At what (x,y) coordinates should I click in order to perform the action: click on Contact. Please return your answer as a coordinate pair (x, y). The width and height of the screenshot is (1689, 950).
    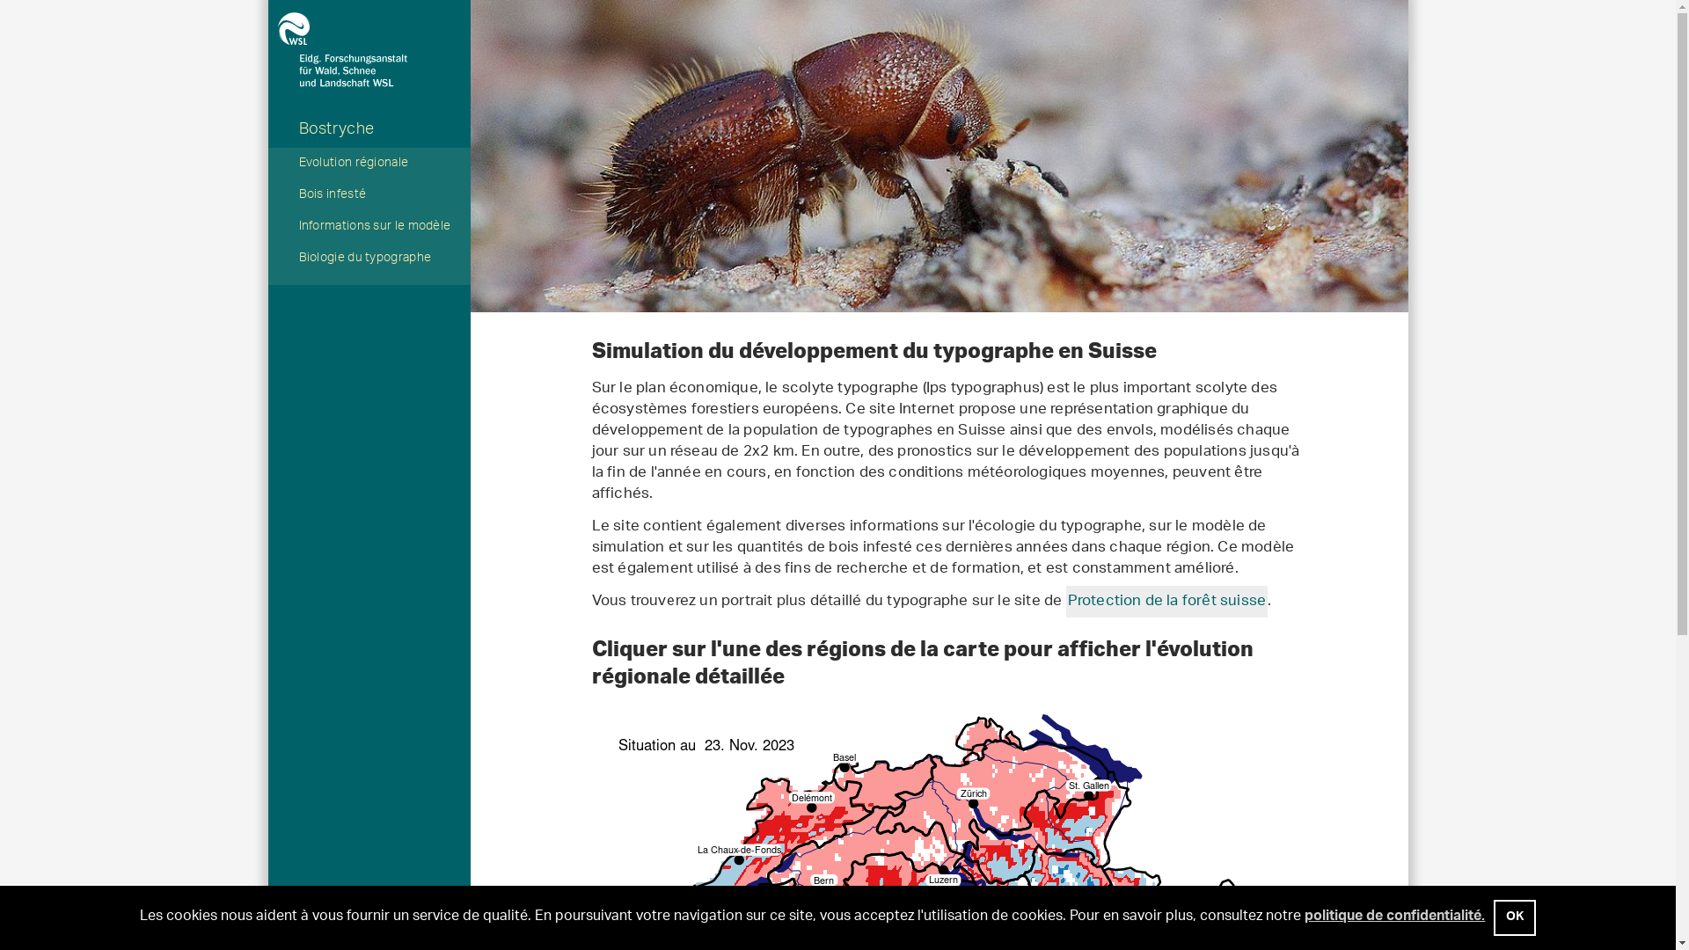
    Looking at the image, I should click on (463, 927).